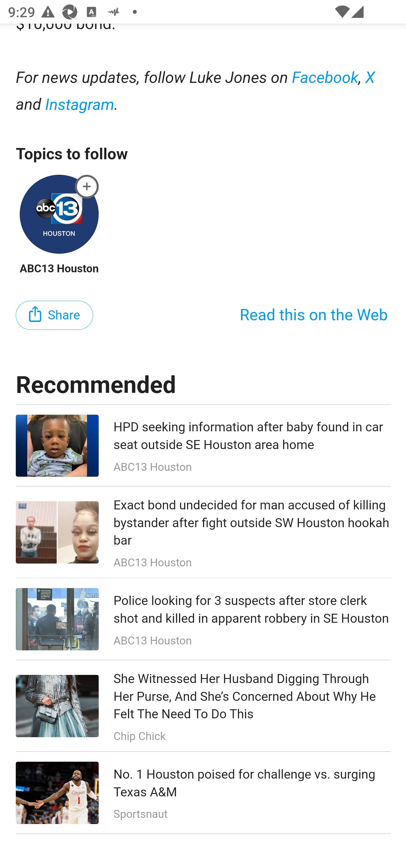  I want to click on ABC13 Houston, so click(59, 268).